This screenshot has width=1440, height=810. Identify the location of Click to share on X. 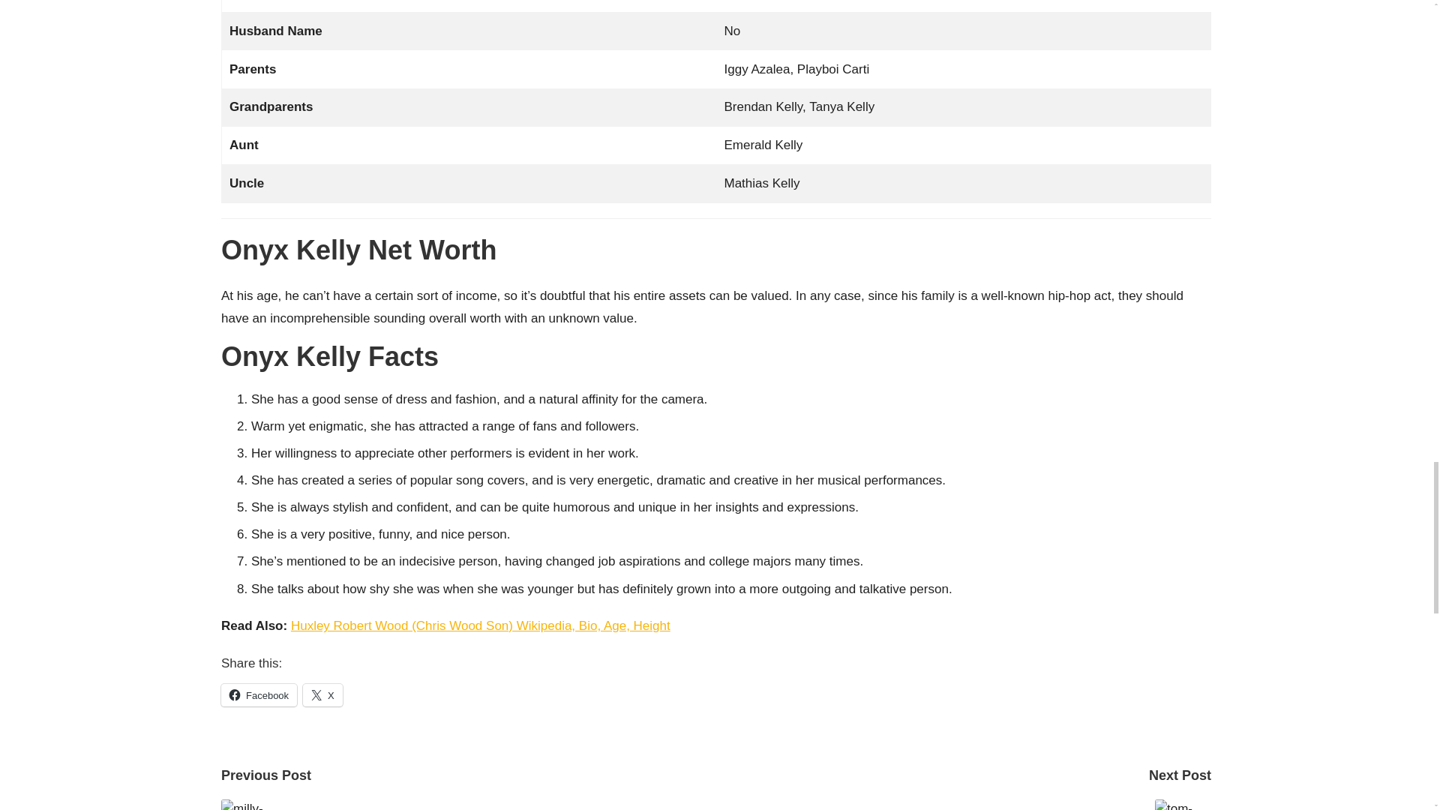
(322, 694).